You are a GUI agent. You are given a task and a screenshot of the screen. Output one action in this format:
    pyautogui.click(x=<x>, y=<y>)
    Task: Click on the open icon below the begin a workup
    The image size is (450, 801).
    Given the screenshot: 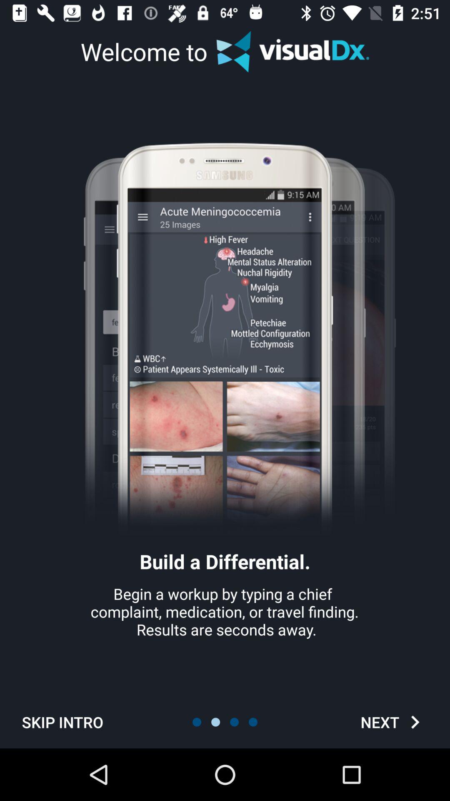 What is the action you would take?
    pyautogui.click(x=392, y=722)
    